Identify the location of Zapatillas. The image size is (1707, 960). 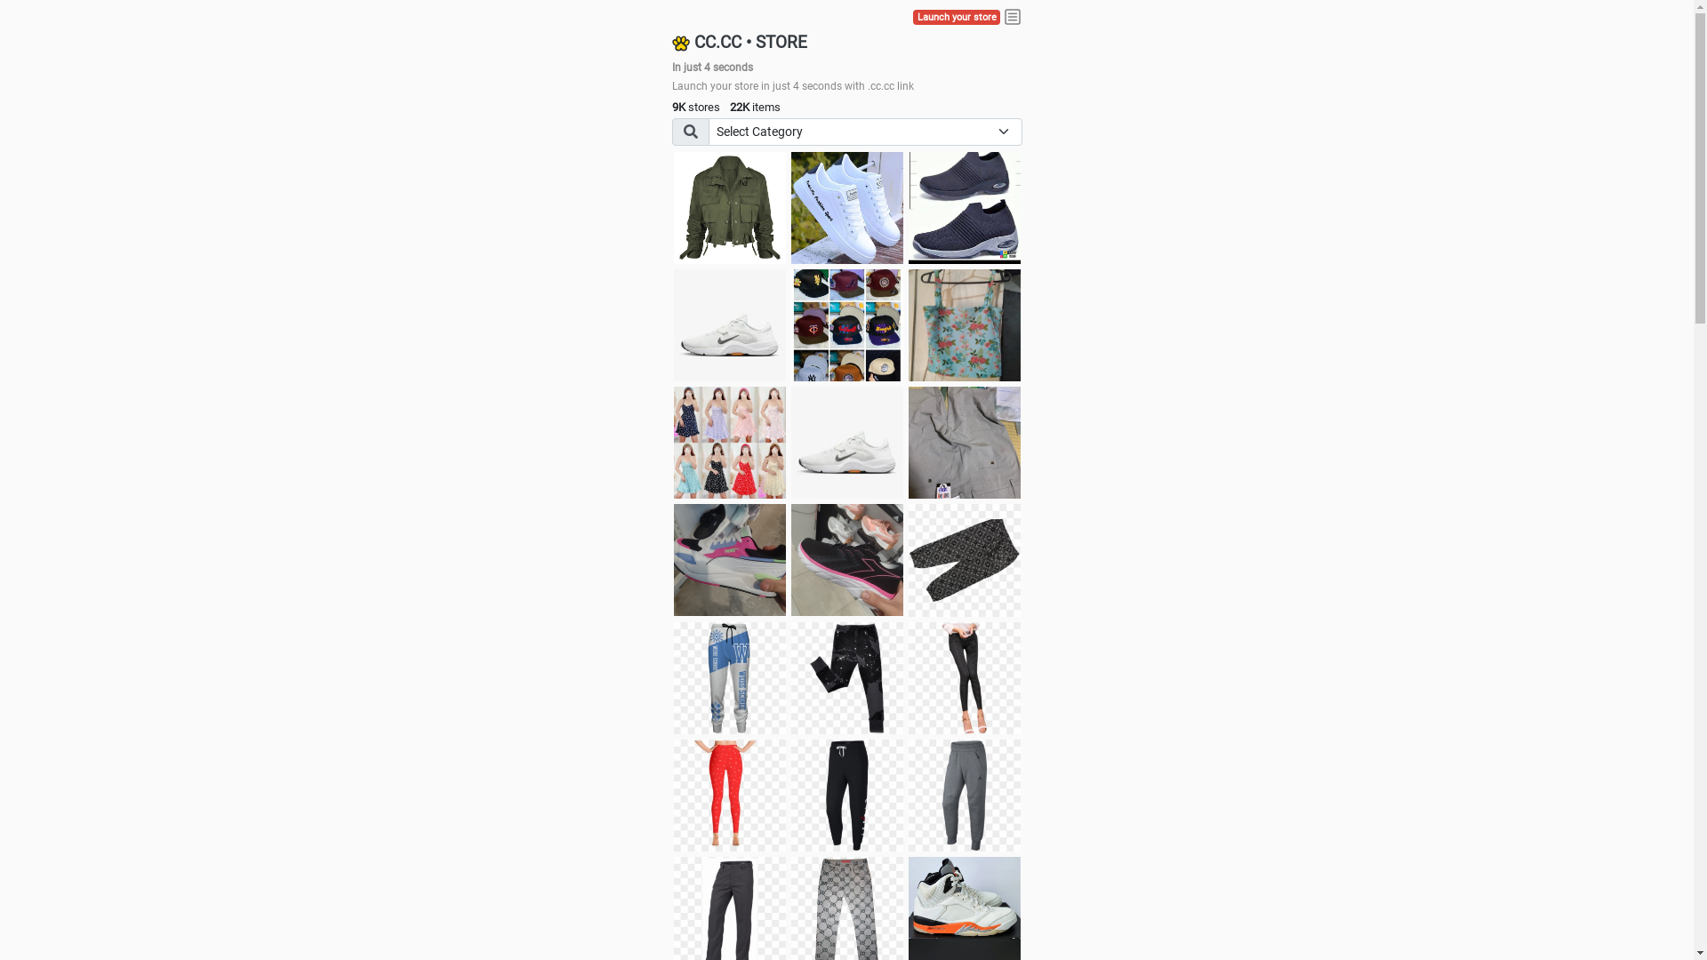
(847, 560).